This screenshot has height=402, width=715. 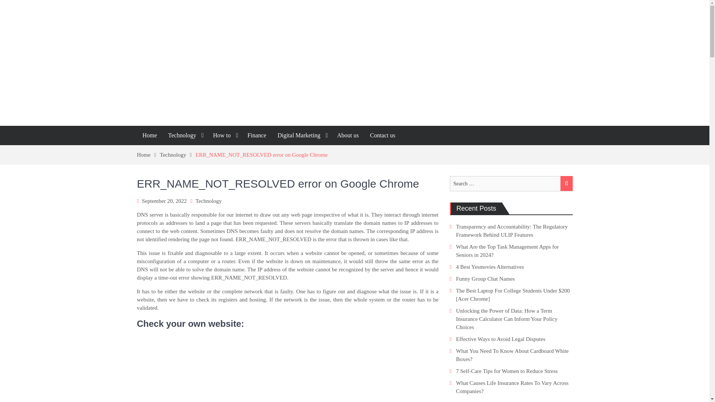 I want to click on Search, so click(x=566, y=184).